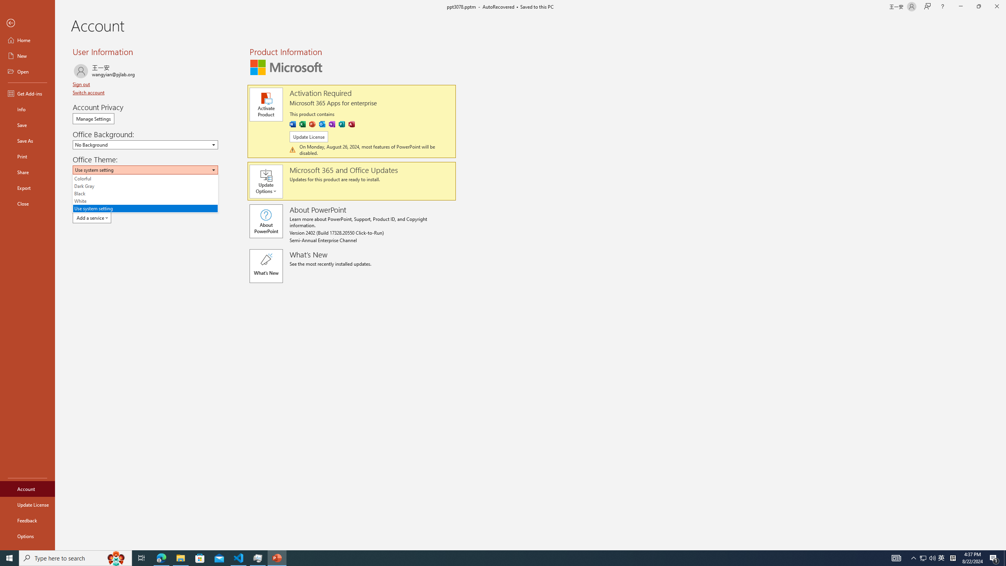 The image size is (1006, 566). Describe the element at coordinates (116, 558) in the screenshot. I see `Search highlights icon opens search home window` at that location.